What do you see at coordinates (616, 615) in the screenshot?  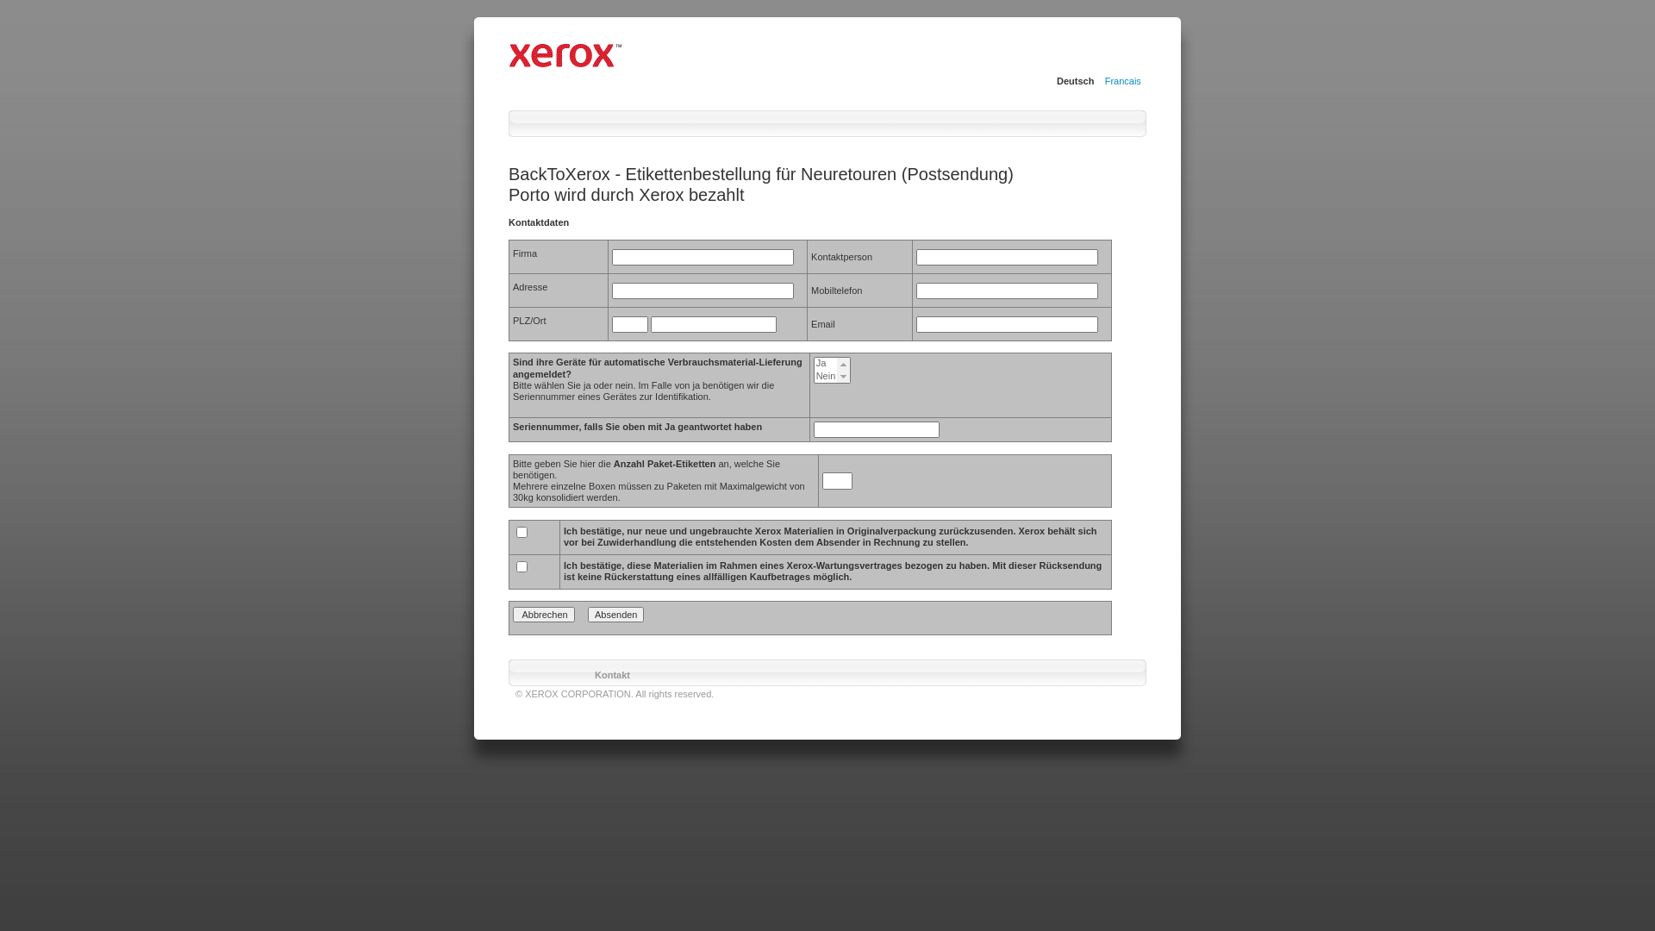 I see `Absenden` at bounding box center [616, 615].